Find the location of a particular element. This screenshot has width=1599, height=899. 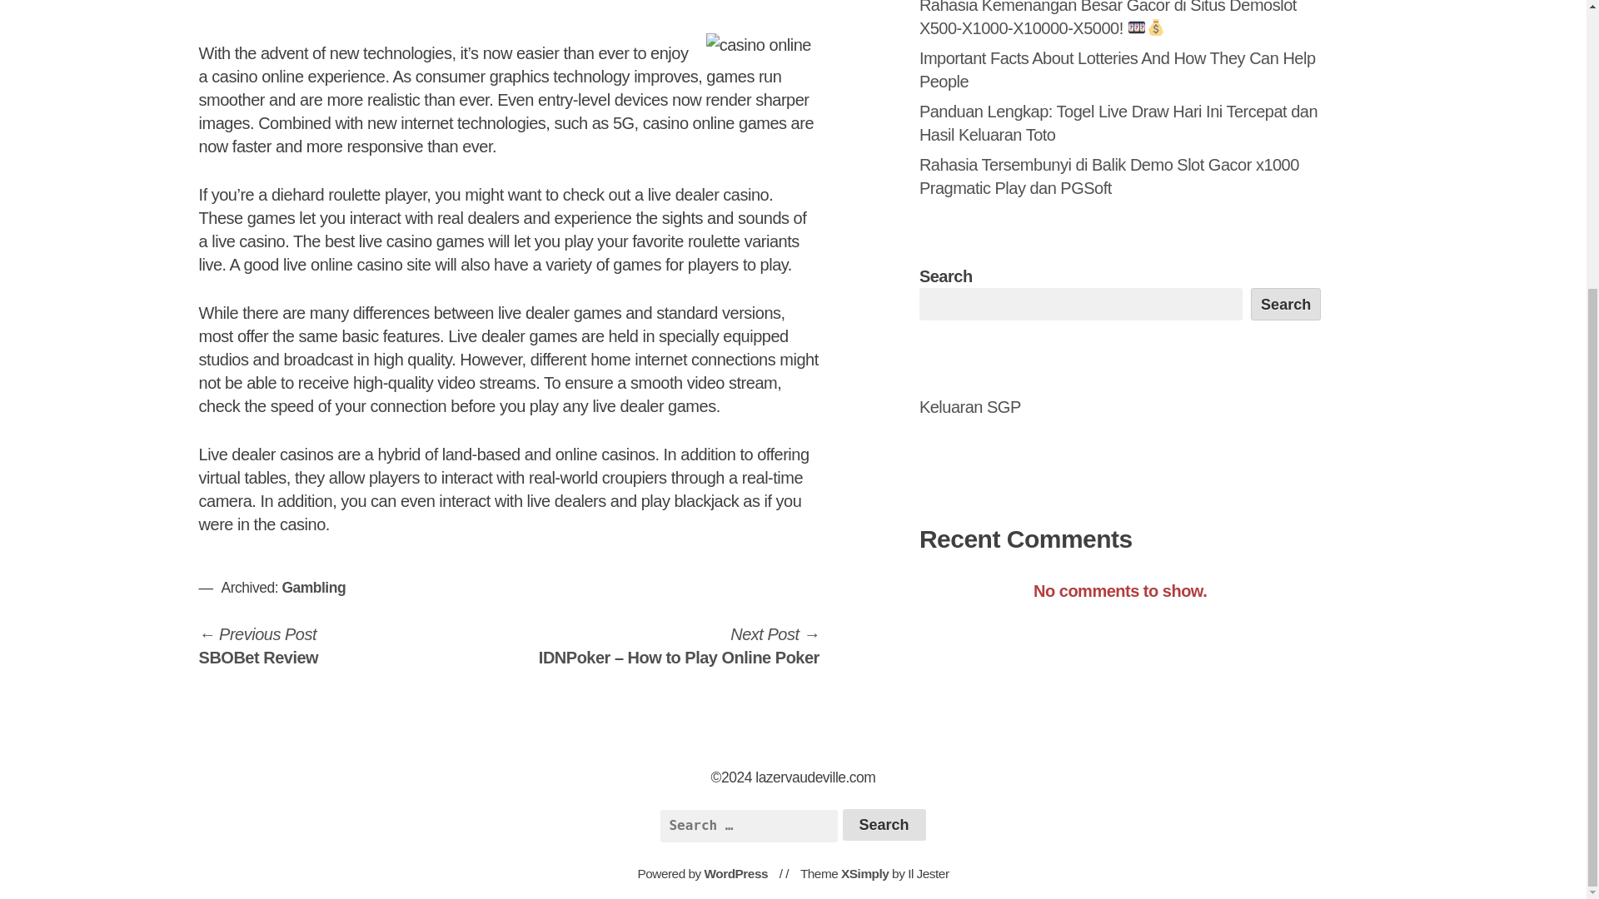

Keluaran SGP is located at coordinates (884, 824).